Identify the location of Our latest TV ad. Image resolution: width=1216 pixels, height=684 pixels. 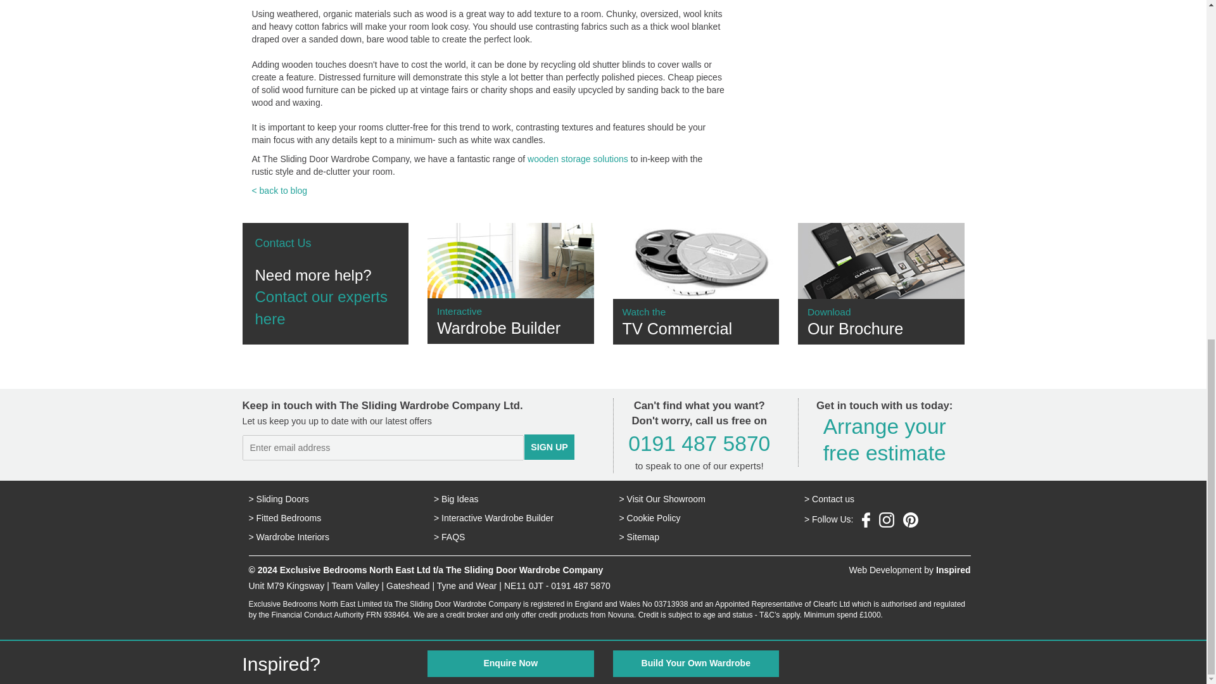
(510, 284).